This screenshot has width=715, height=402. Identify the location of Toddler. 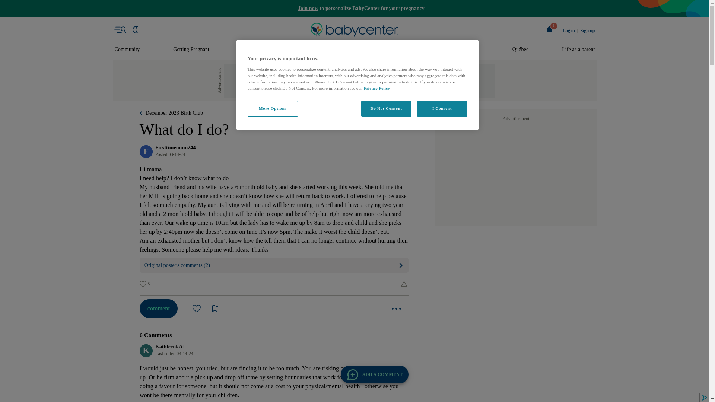
(412, 50).